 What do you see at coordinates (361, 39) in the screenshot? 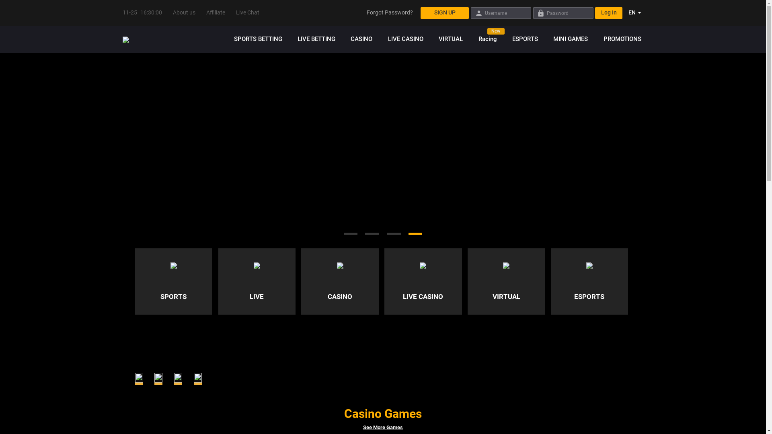
I see `CASINO` at bounding box center [361, 39].